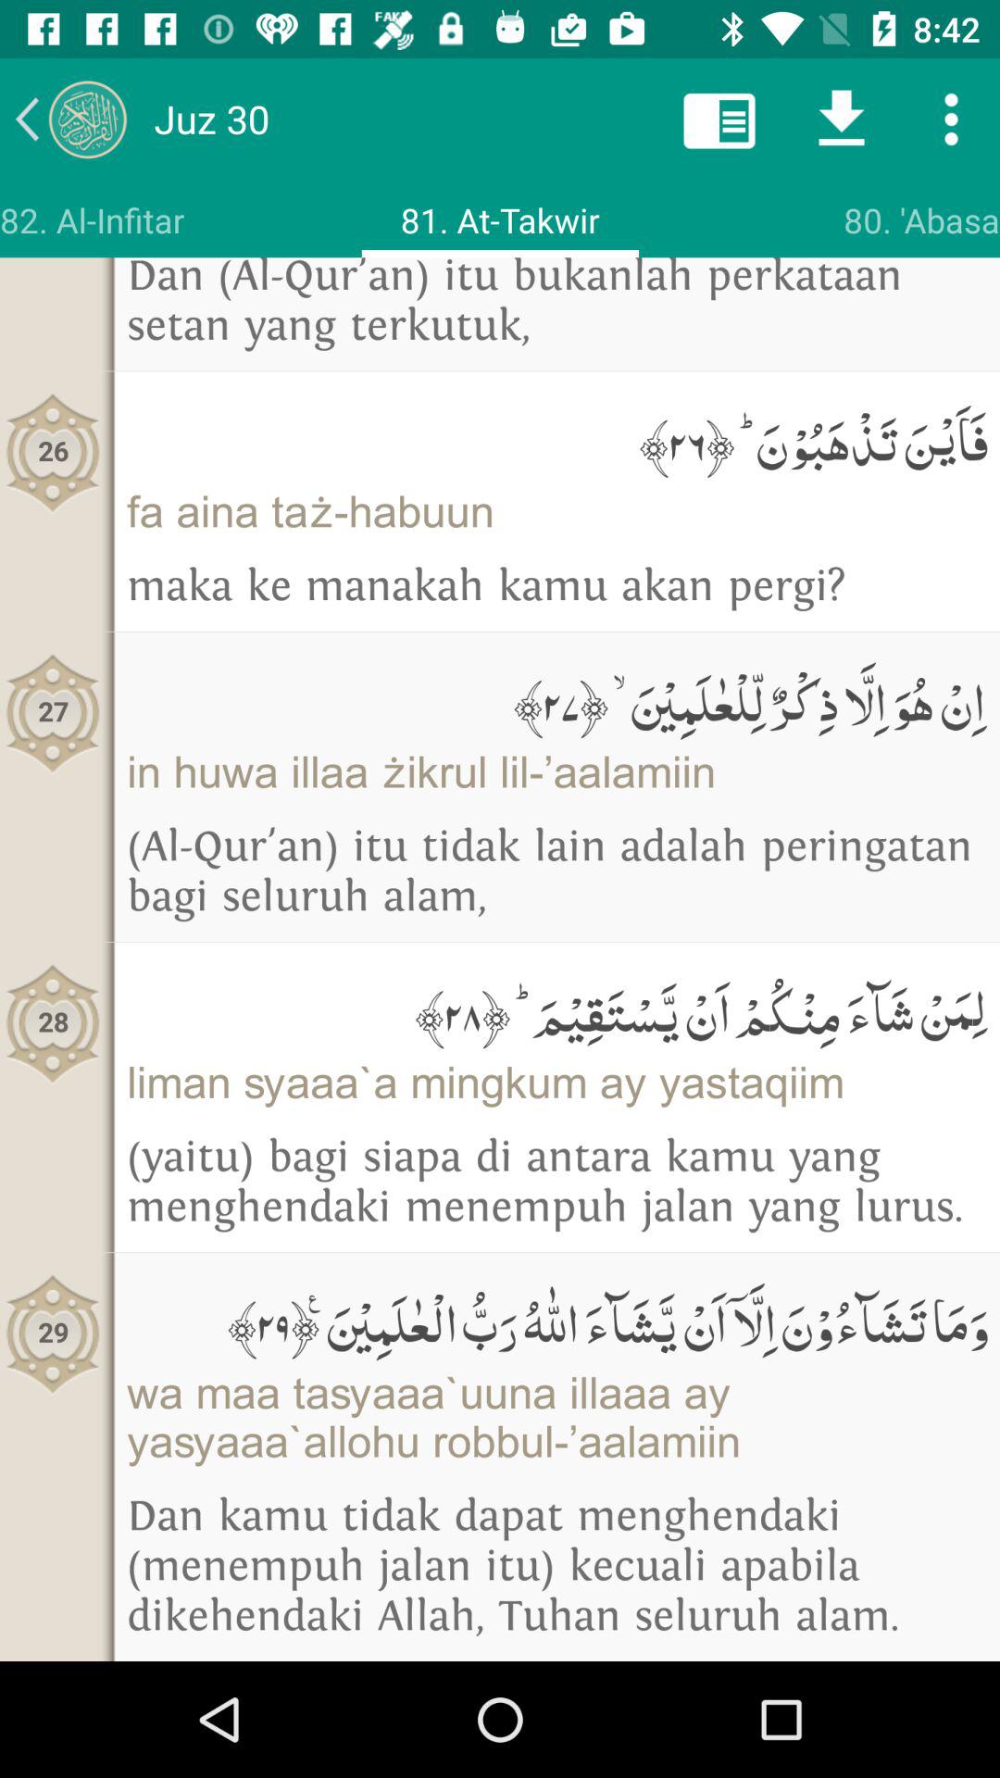 The image size is (1000, 1778). I want to click on choose item to the right of the 26 icon, so click(557, 511).